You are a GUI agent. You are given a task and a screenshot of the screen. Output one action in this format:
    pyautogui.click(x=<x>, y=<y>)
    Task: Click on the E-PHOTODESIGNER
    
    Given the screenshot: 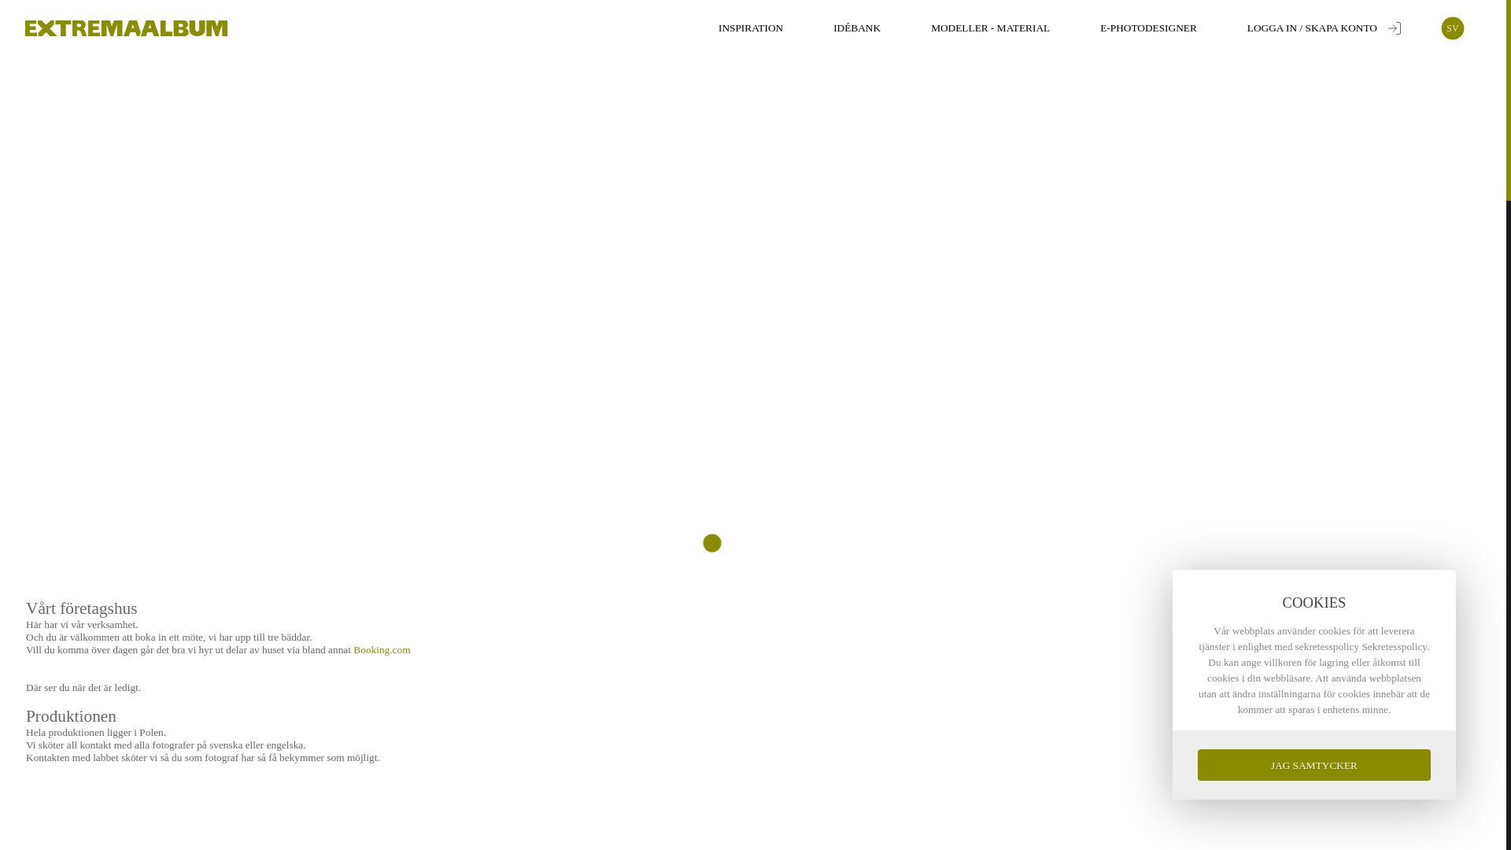 What is the action you would take?
    pyautogui.click(x=1148, y=28)
    